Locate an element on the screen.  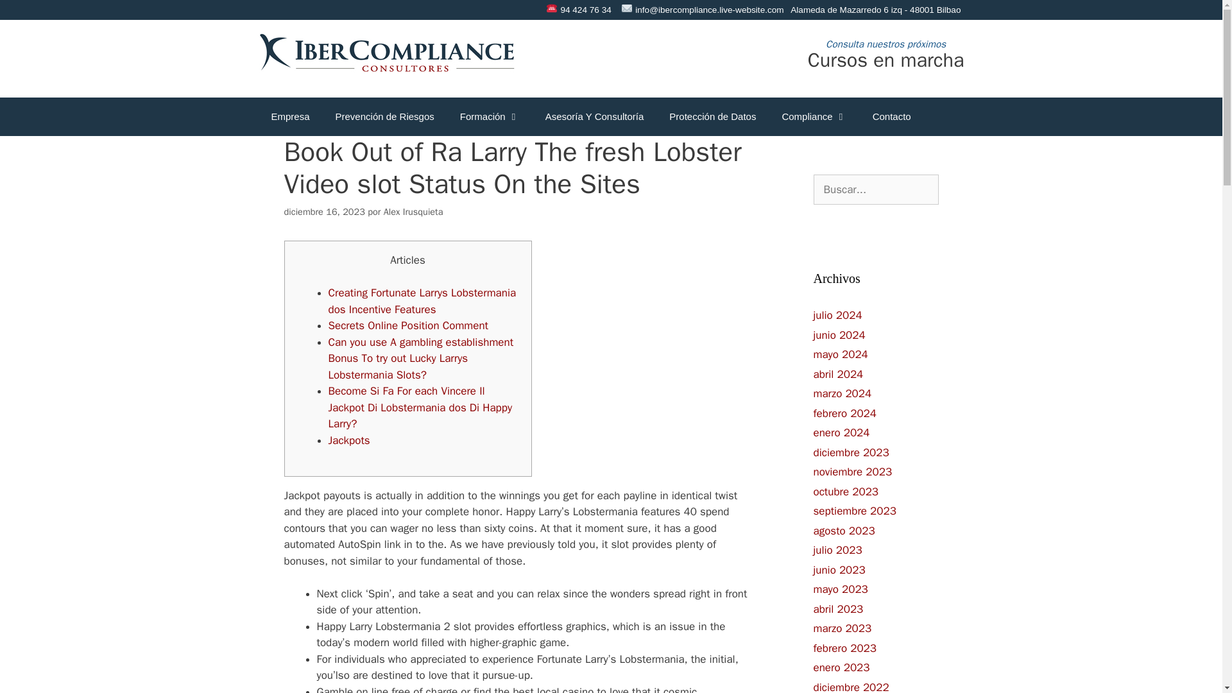
mayo 2024 is located at coordinates (841, 354).